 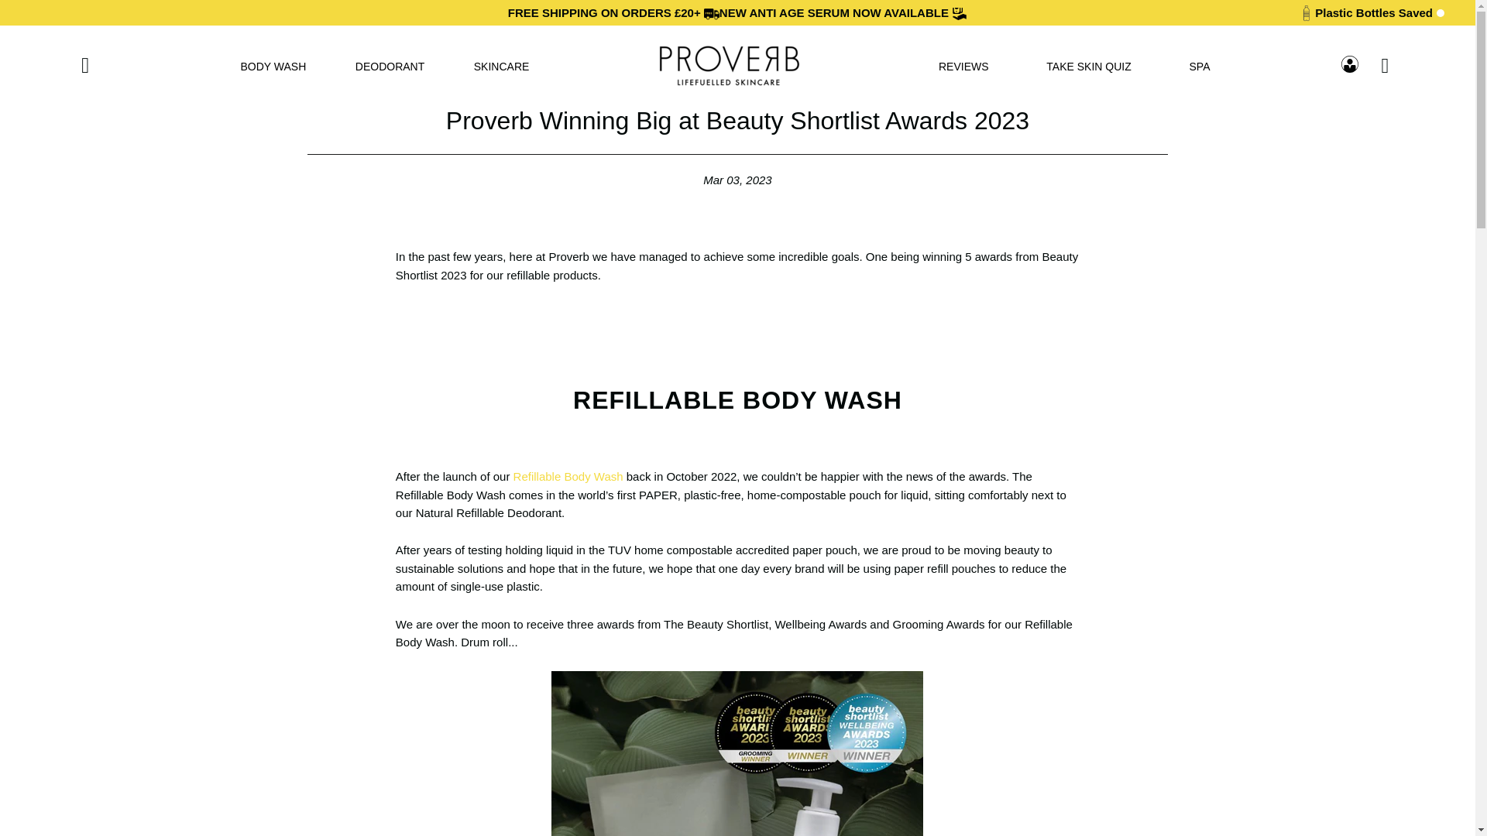 I want to click on DEODORANT, so click(x=389, y=65).